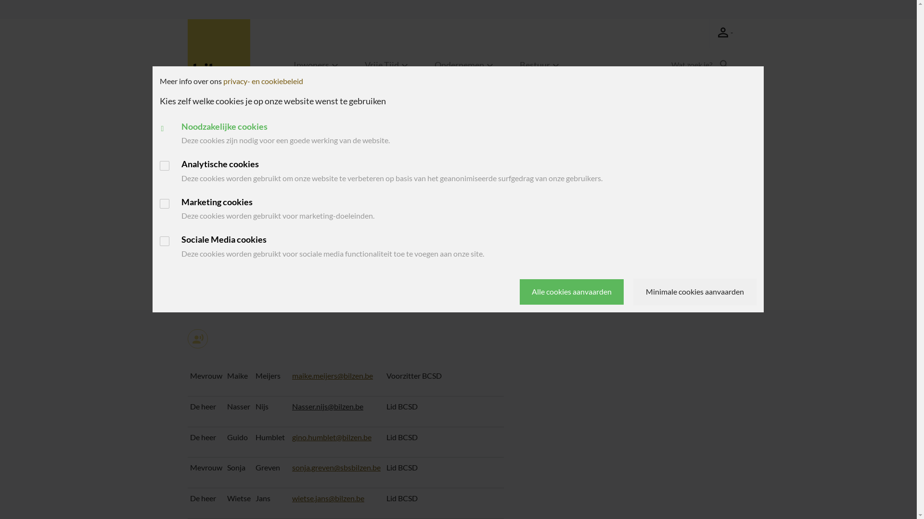 The height and width of the screenshot is (519, 924). Describe the element at coordinates (695, 292) in the screenshot. I see `Minimale cookies aanvaarden` at that location.